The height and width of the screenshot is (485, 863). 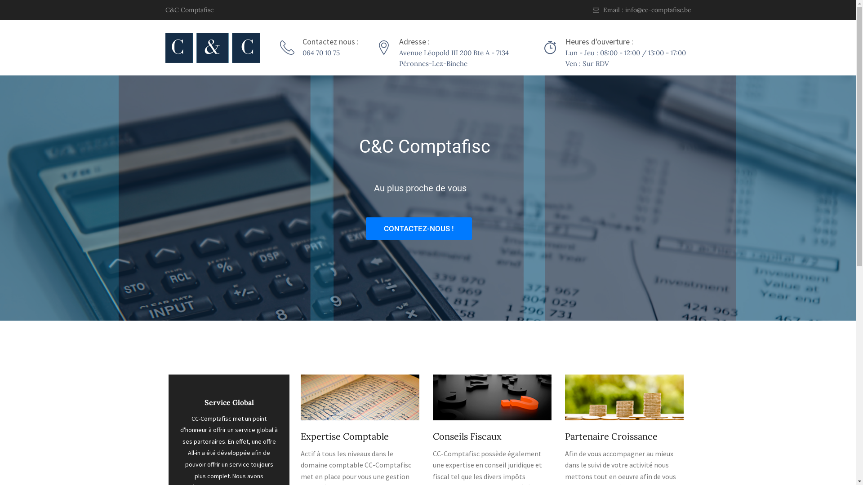 What do you see at coordinates (611, 436) in the screenshot?
I see `Partenaire Croissance` at bounding box center [611, 436].